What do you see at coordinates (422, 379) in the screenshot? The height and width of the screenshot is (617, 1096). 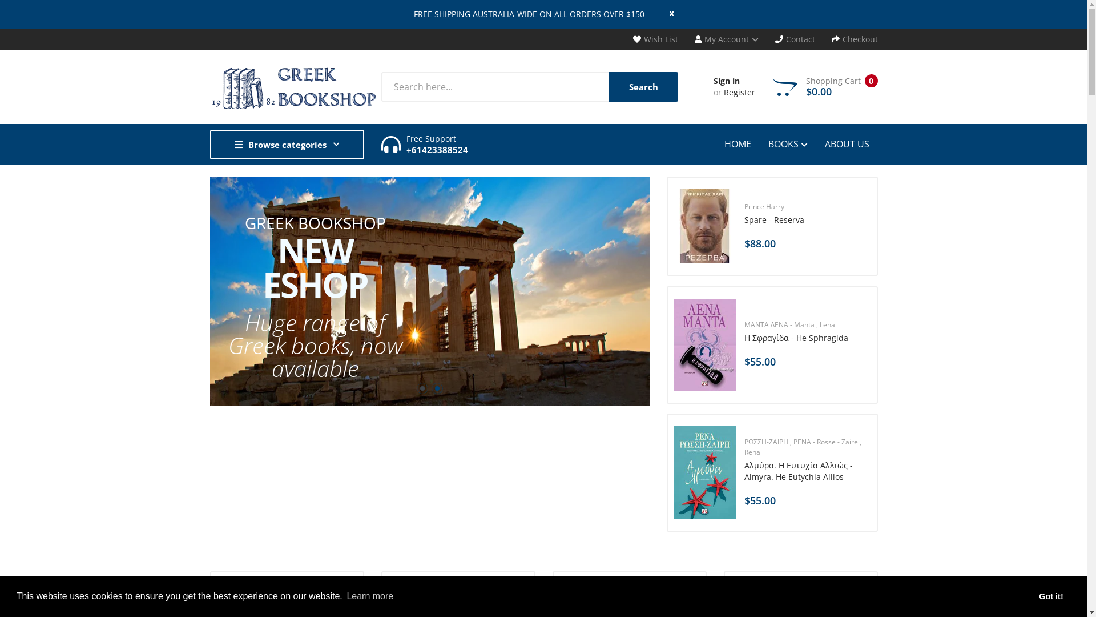 I see `1` at bounding box center [422, 379].